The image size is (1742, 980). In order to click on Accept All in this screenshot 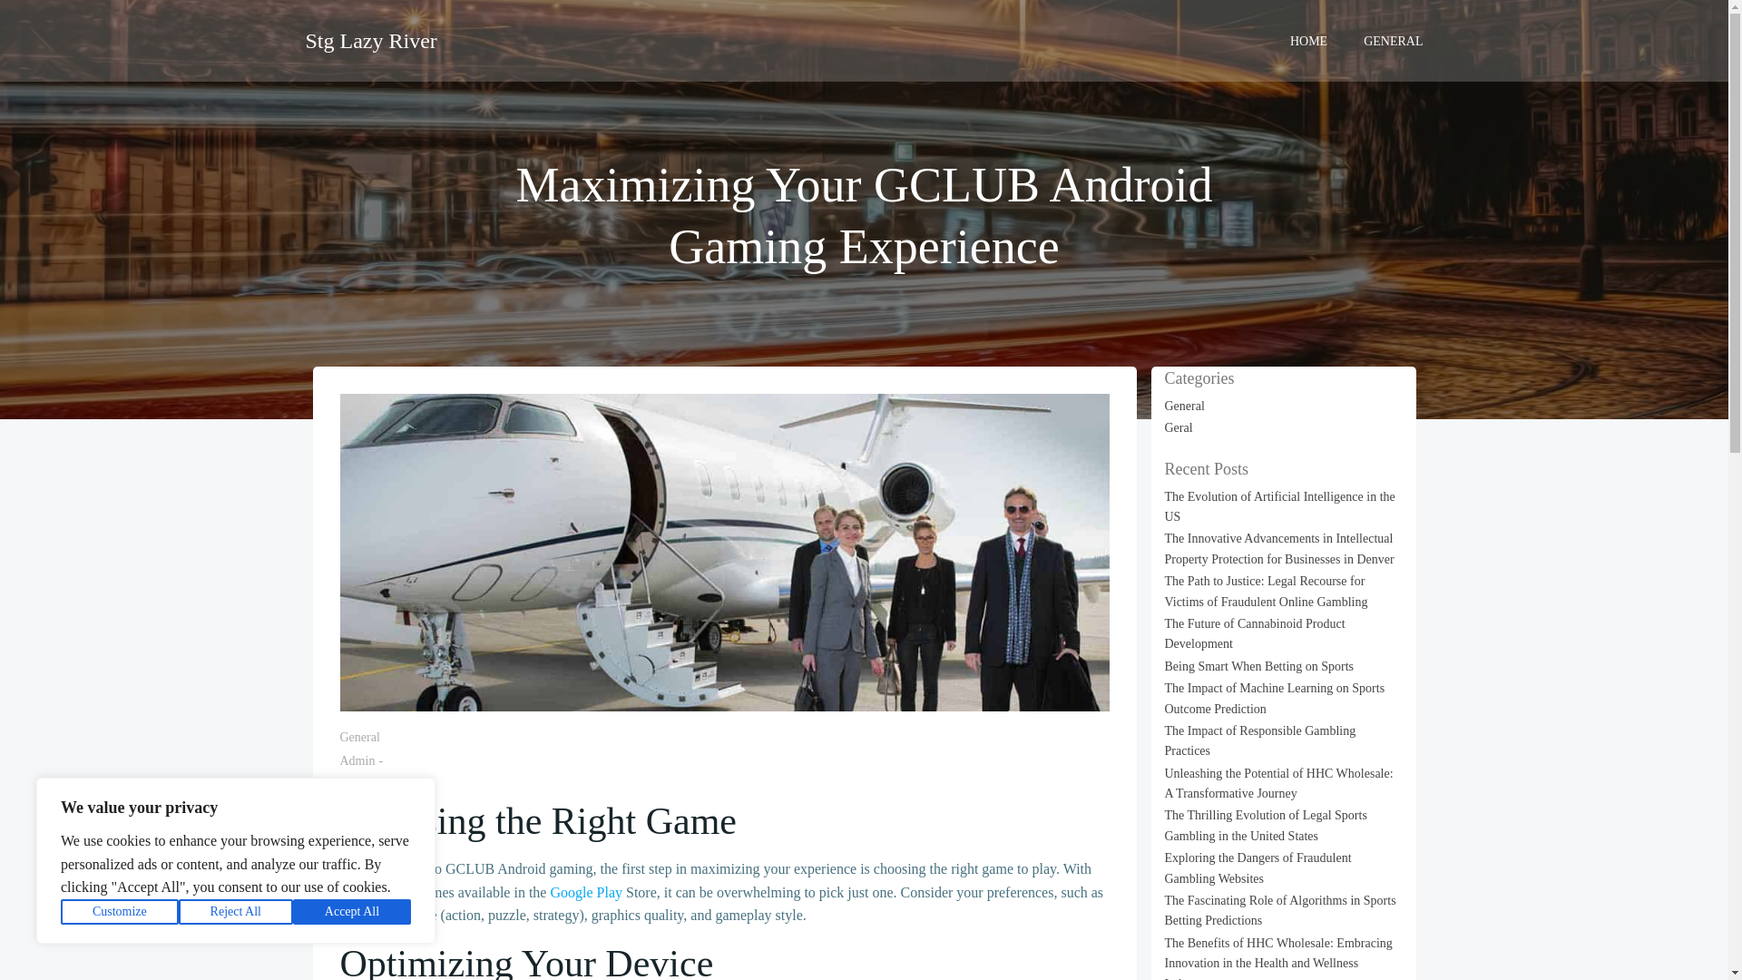, I will do `click(352, 912)`.